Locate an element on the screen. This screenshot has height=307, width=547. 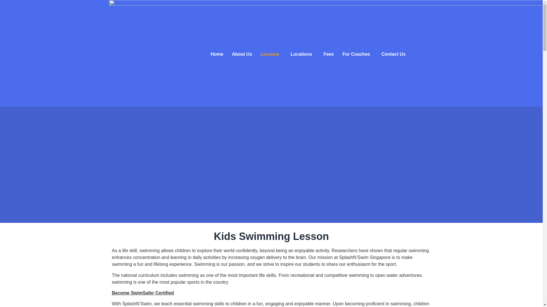
About Us is located at coordinates (242, 54).